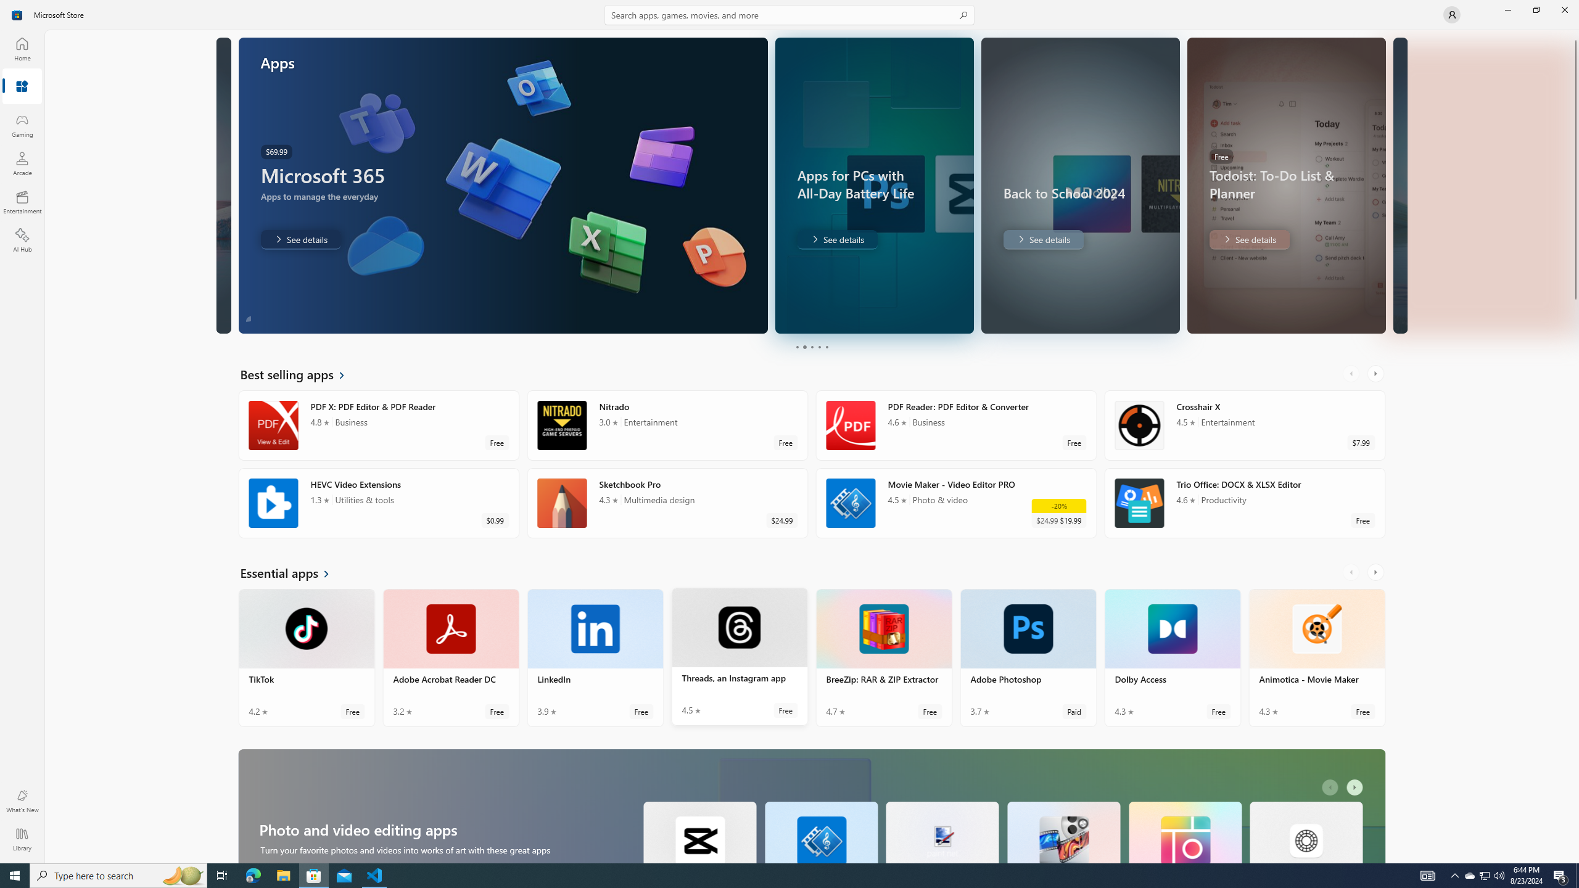 This screenshot has width=1579, height=888. Describe the element at coordinates (1356, 851) in the screenshot. I see `AutomationID: RightScrollButton` at that location.